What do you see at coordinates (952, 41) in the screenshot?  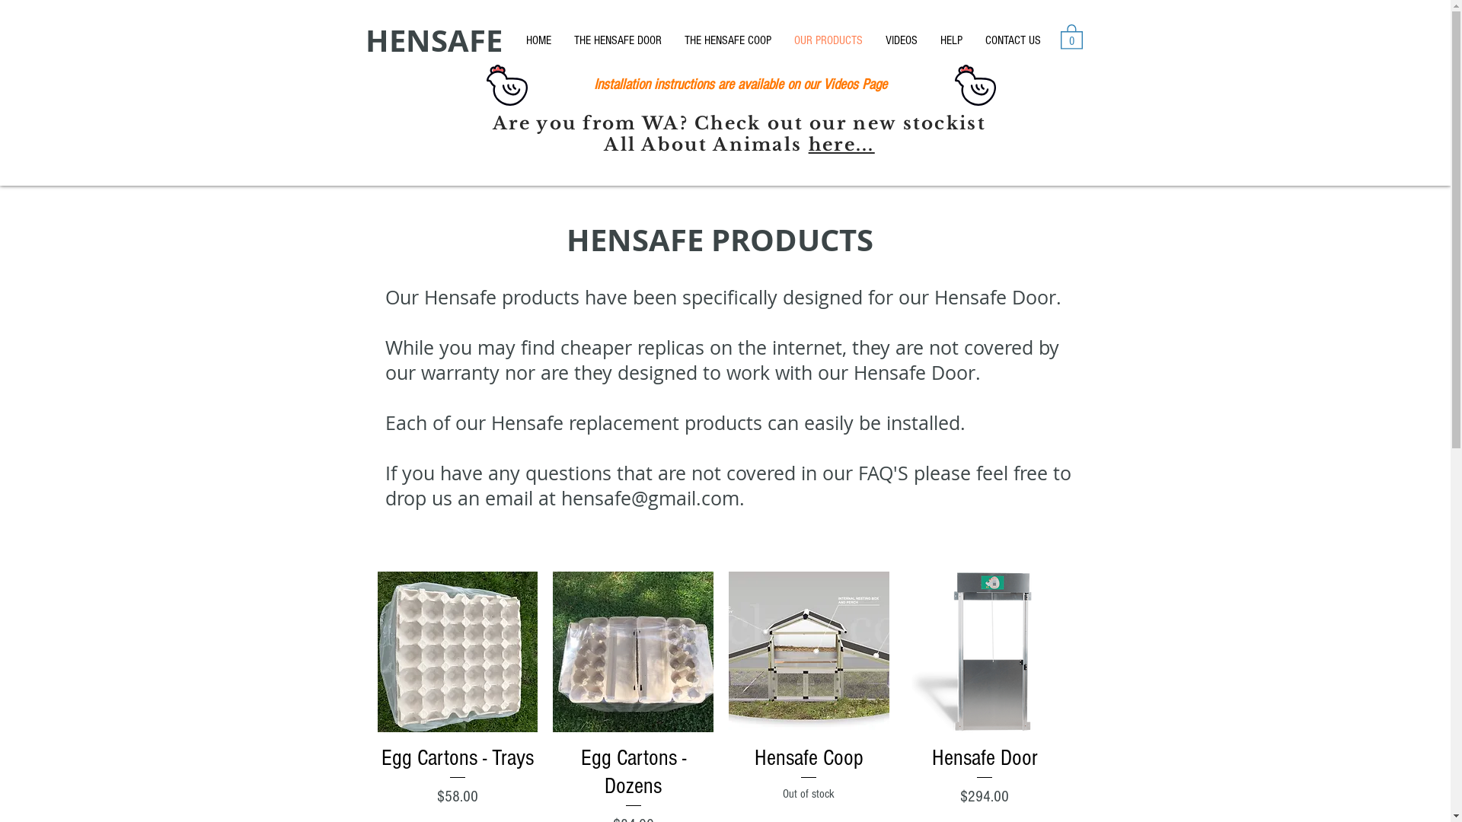 I see `HELP` at bounding box center [952, 41].